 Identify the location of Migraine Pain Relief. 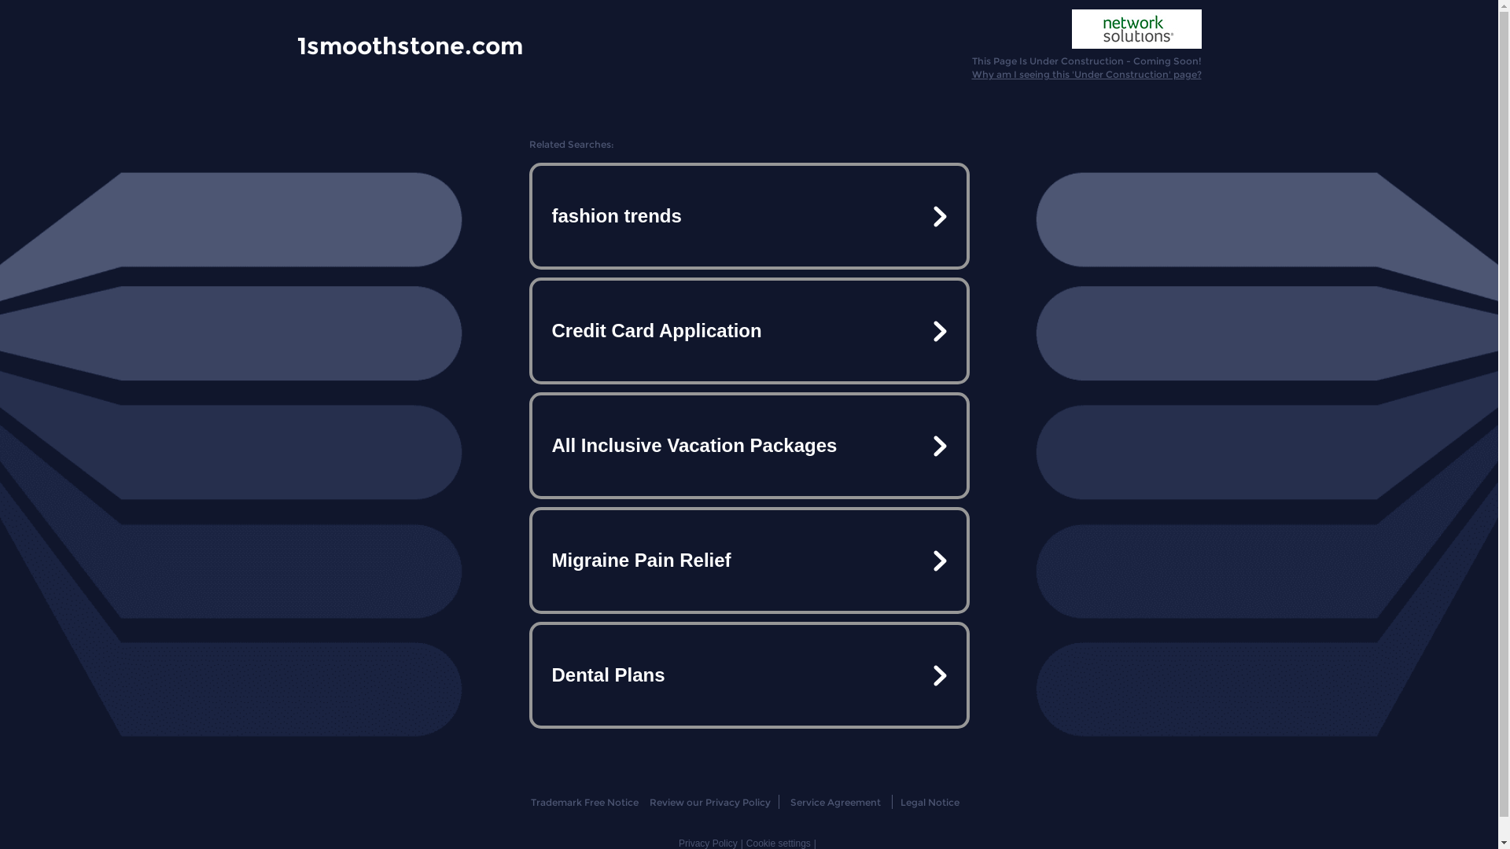
(749, 560).